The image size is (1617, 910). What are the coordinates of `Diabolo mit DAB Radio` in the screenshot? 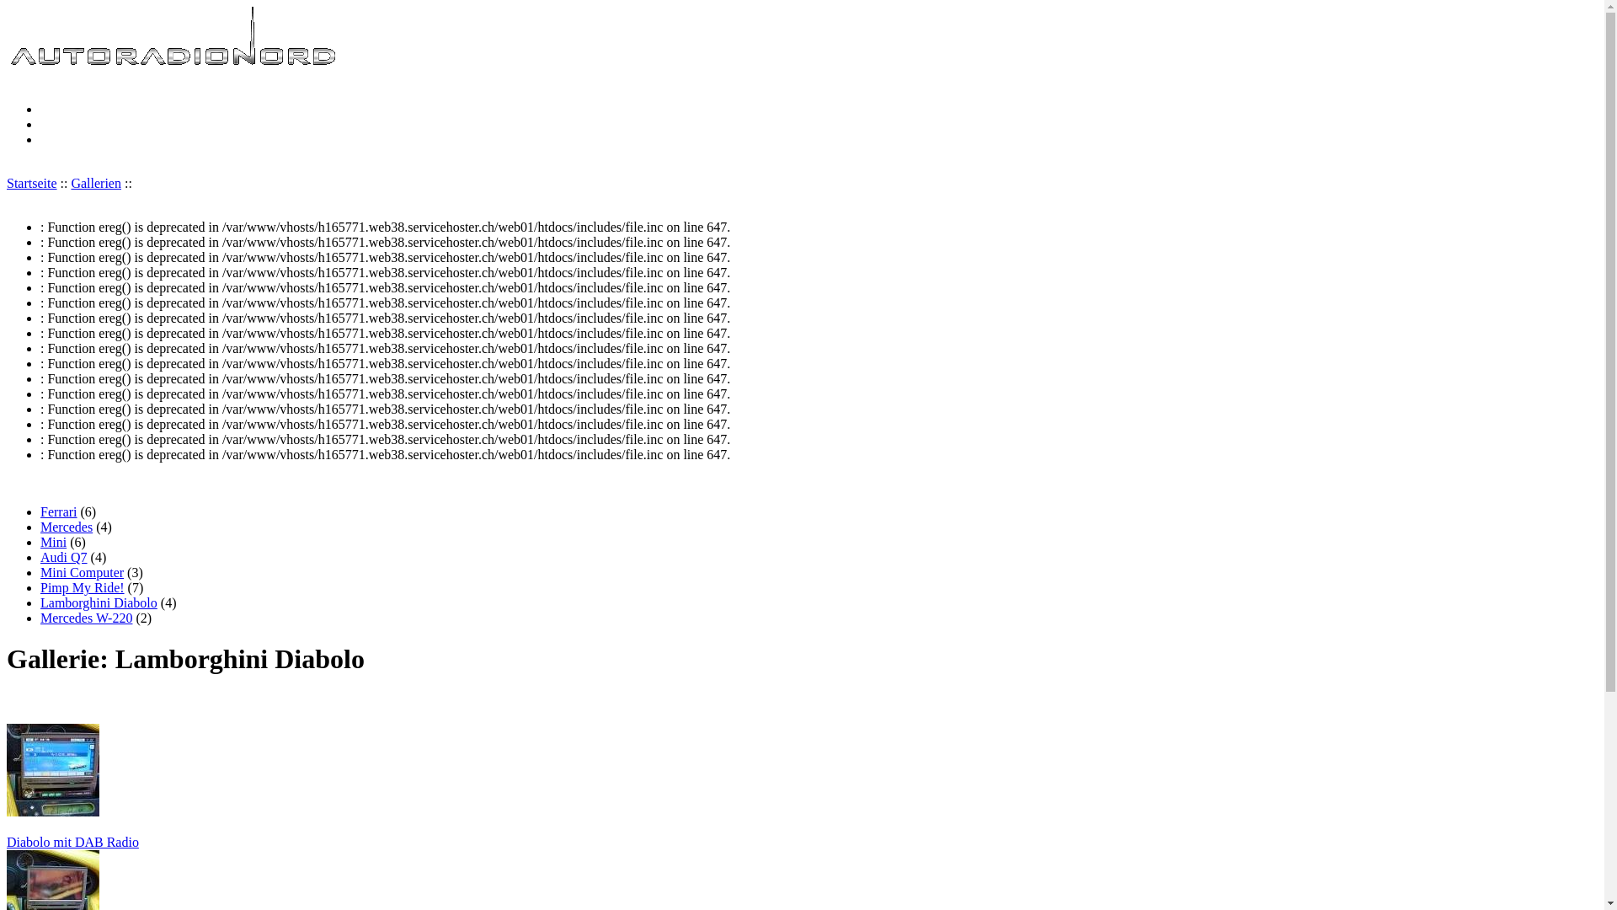 It's located at (802, 787).